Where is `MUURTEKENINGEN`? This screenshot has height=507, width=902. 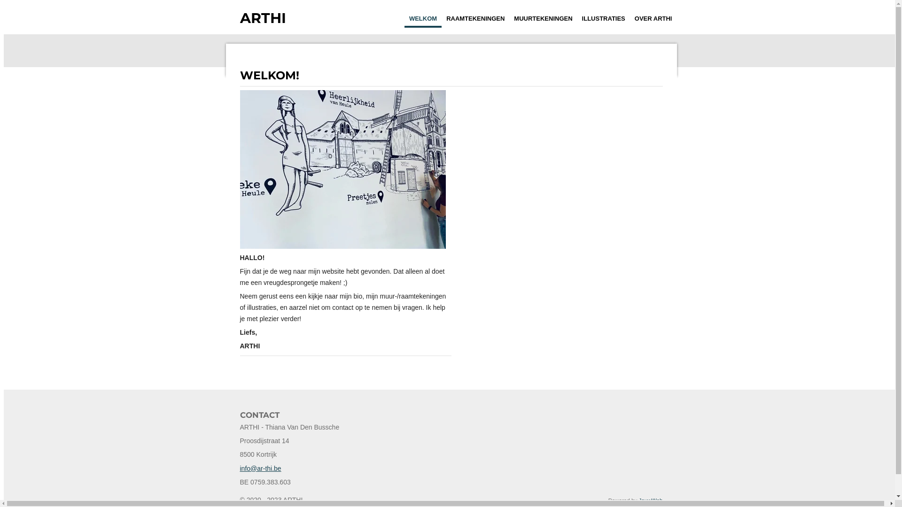 MUURTEKENINGEN is located at coordinates (543, 19).